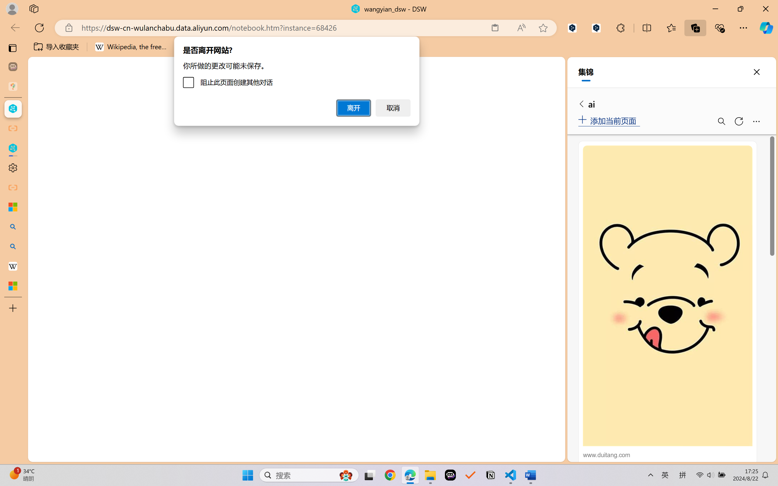  Describe the element at coordinates (529, 89) in the screenshot. I see `Toggle Panel (Ctrl+J)` at that location.